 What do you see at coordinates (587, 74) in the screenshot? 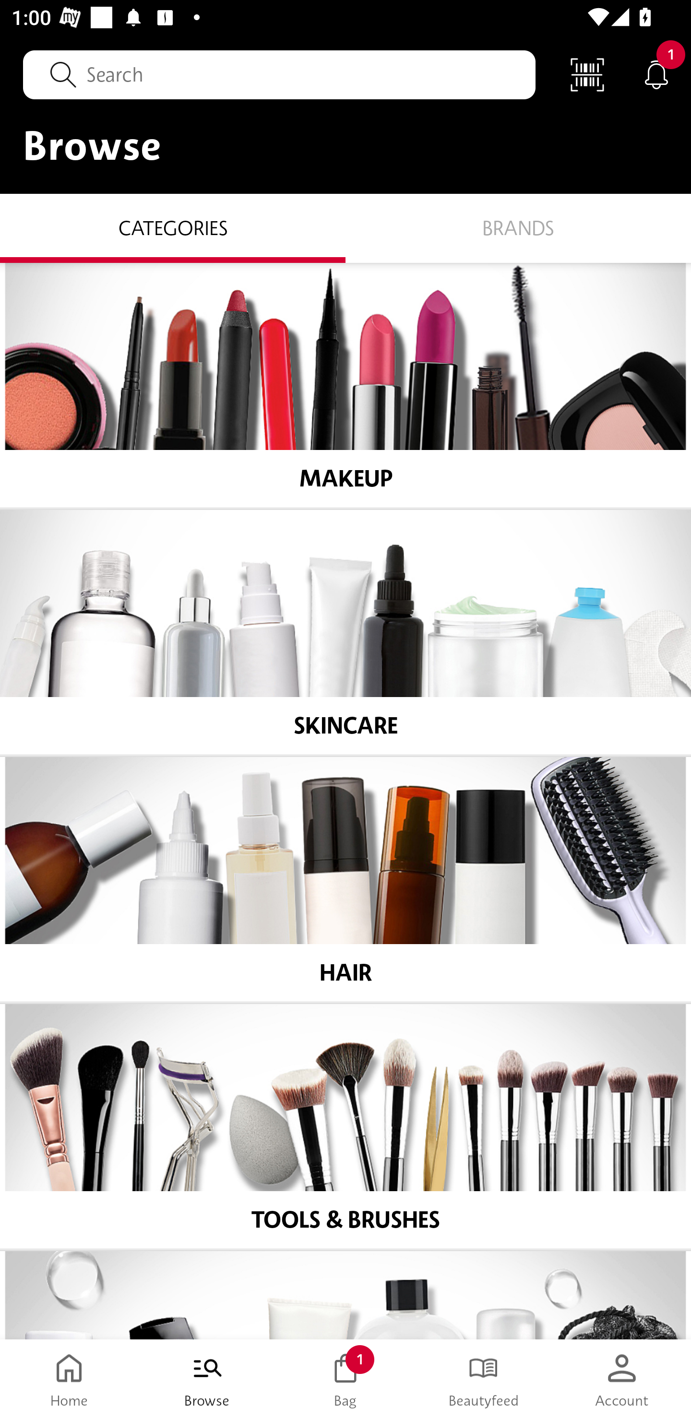
I see `Scan Code` at bounding box center [587, 74].